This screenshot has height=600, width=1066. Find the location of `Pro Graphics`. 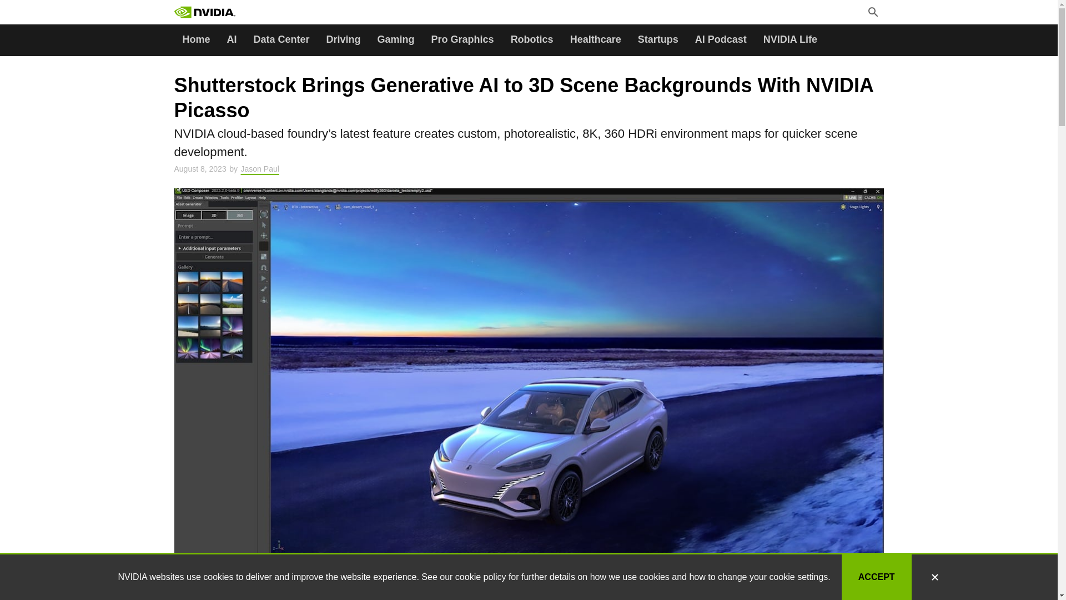

Pro Graphics is located at coordinates (462, 41).